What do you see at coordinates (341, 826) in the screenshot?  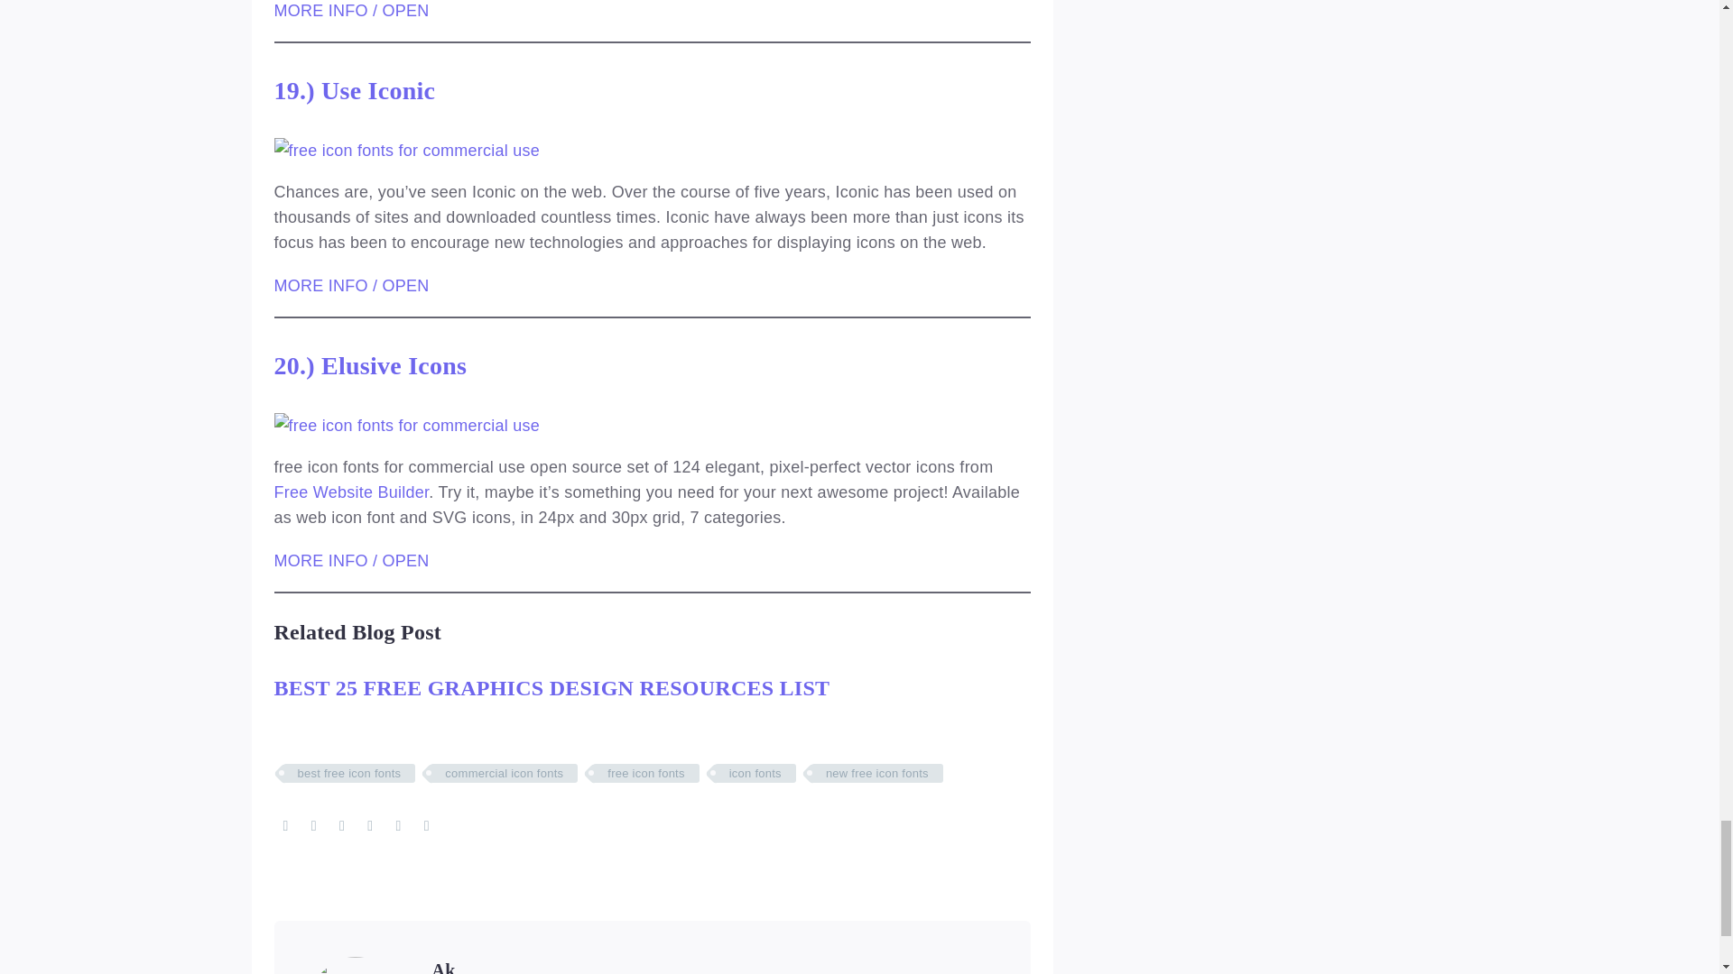 I see `Pinterest` at bounding box center [341, 826].